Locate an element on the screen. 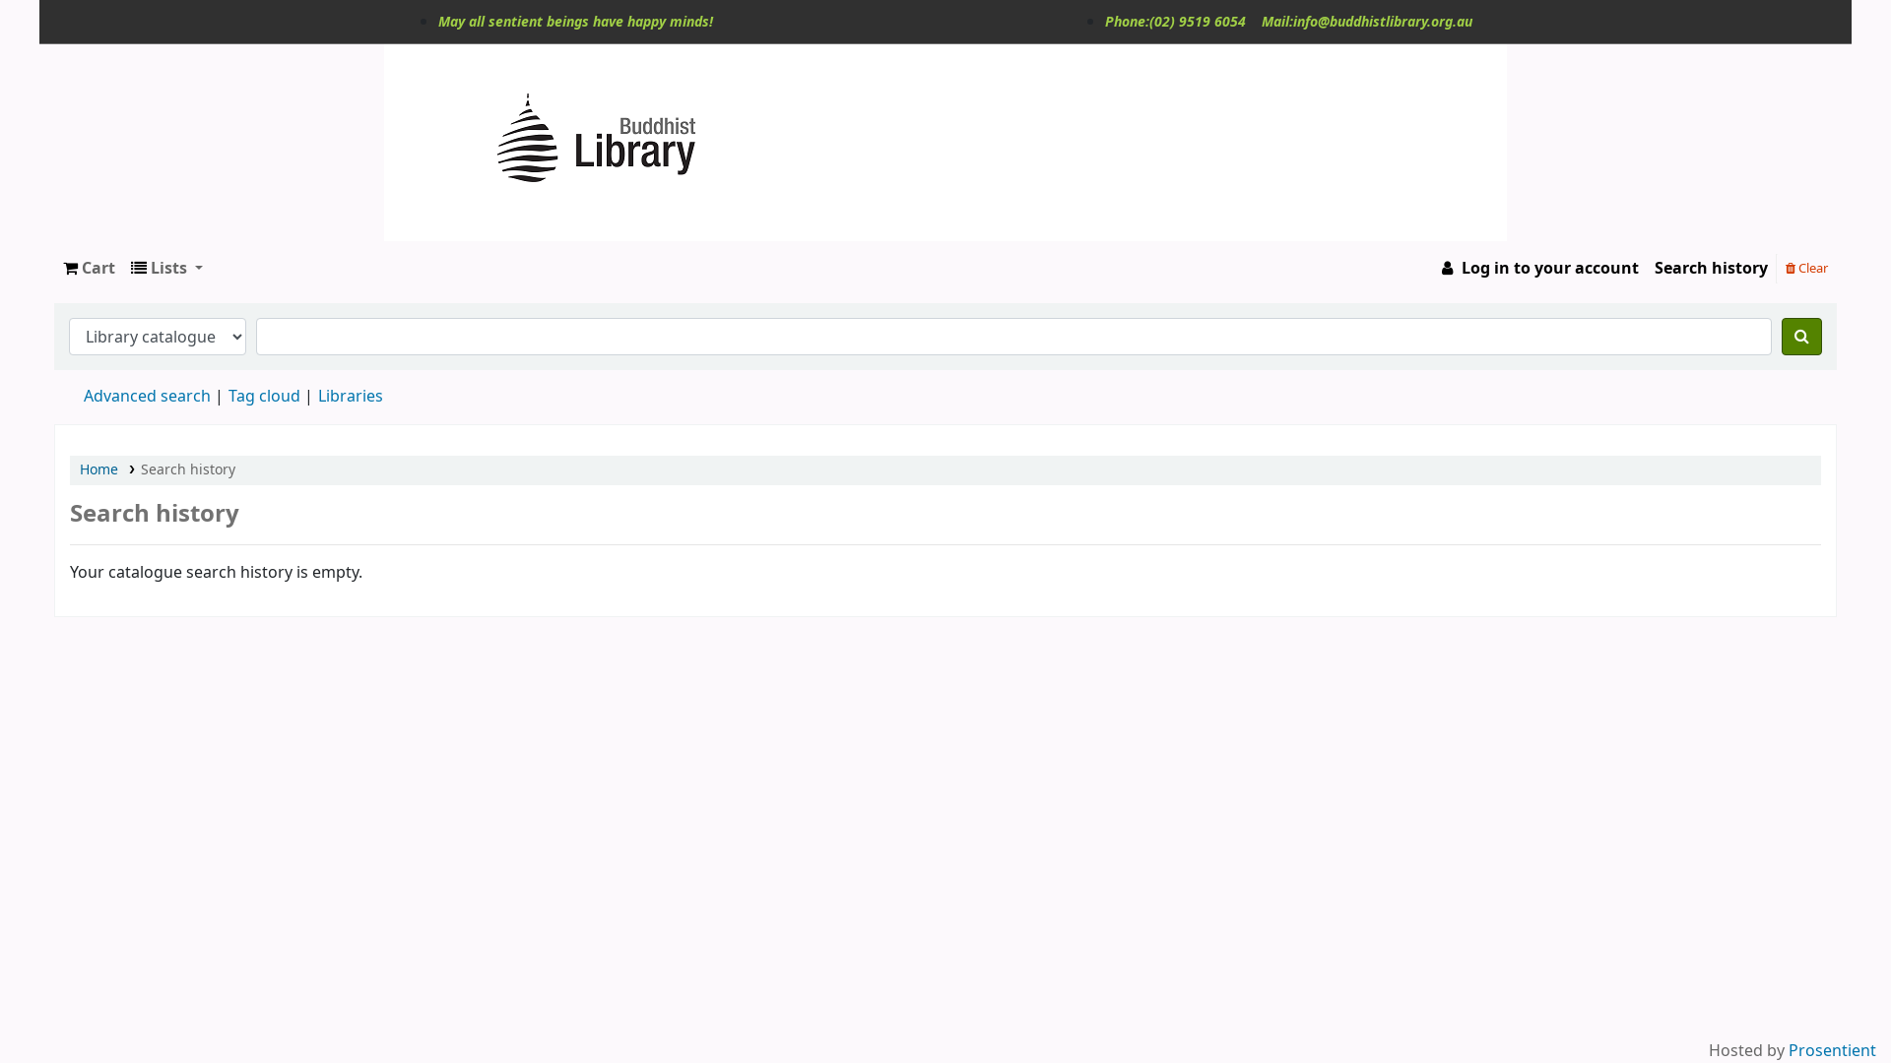  Search is located at coordinates (1802, 337).